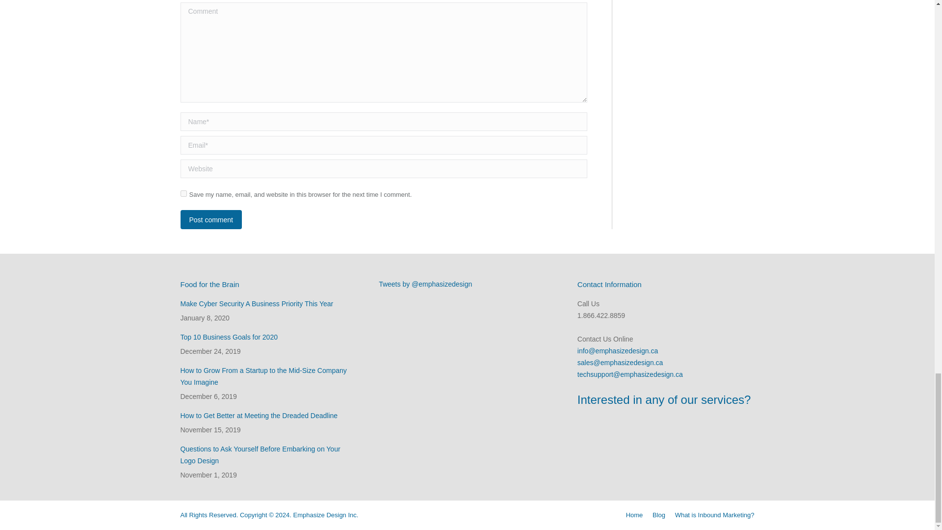  I want to click on yes, so click(183, 193).